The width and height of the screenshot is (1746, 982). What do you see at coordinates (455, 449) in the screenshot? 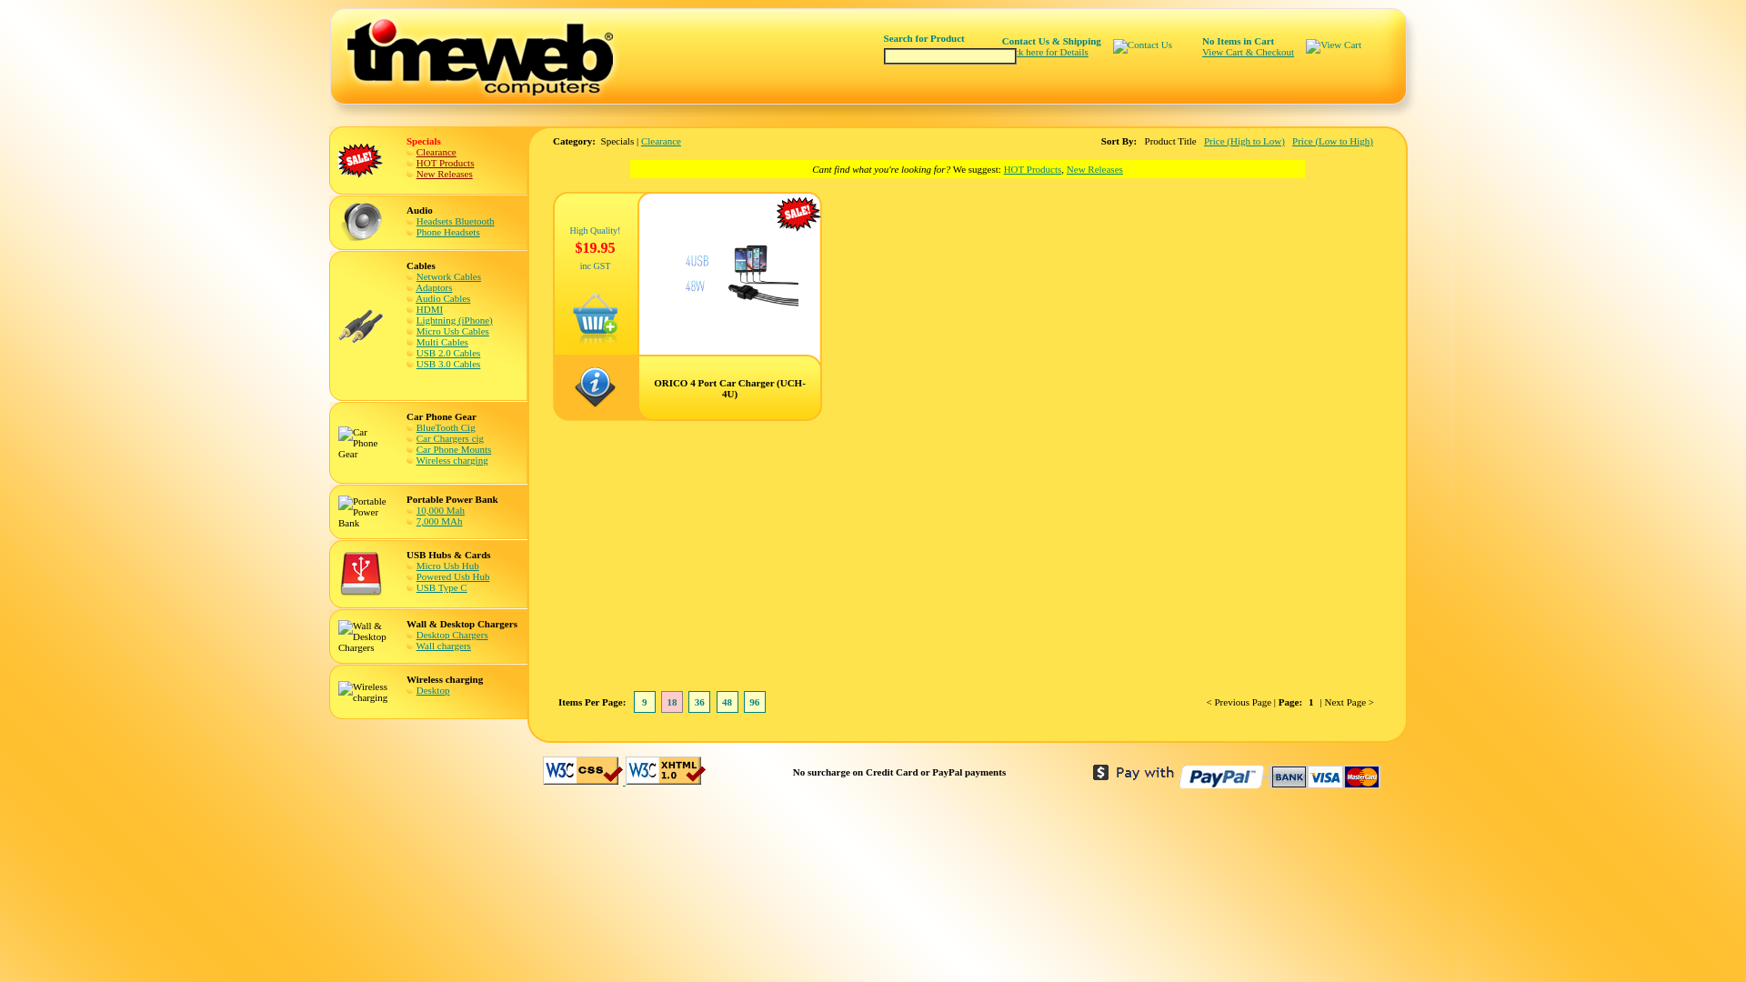
I see `Car Phone Mounts` at bounding box center [455, 449].